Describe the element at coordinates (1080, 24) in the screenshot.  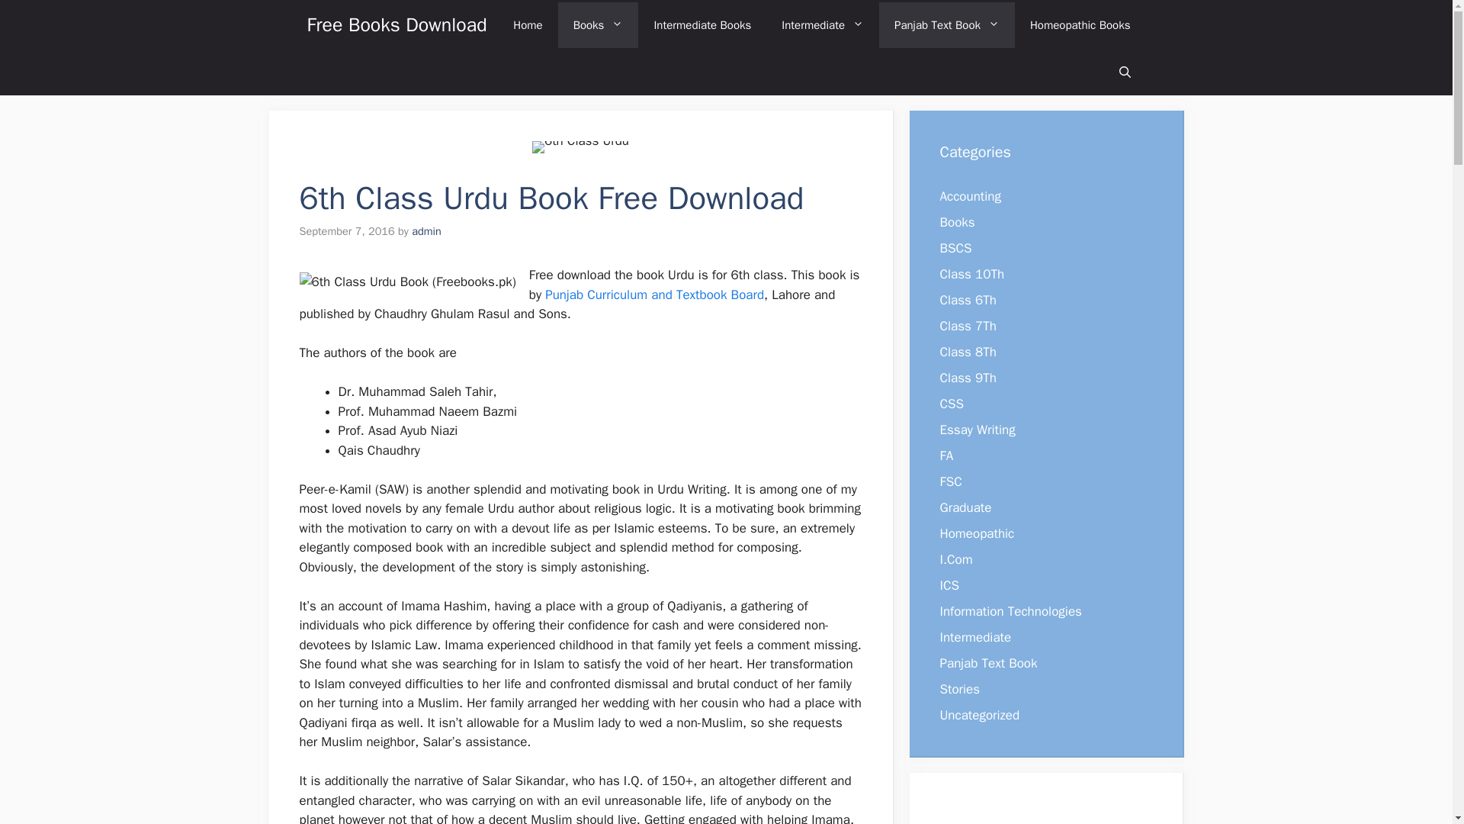
I see `Homeopathic Books` at that location.